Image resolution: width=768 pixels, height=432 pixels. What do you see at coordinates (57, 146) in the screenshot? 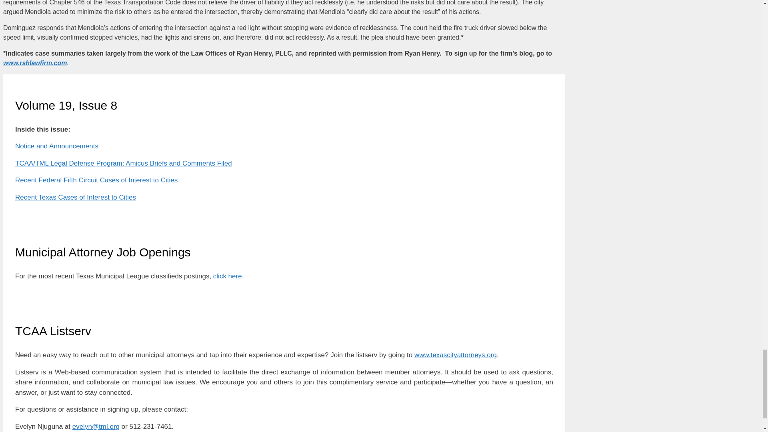
I see `Notice and Announcements` at bounding box center [57, 146].